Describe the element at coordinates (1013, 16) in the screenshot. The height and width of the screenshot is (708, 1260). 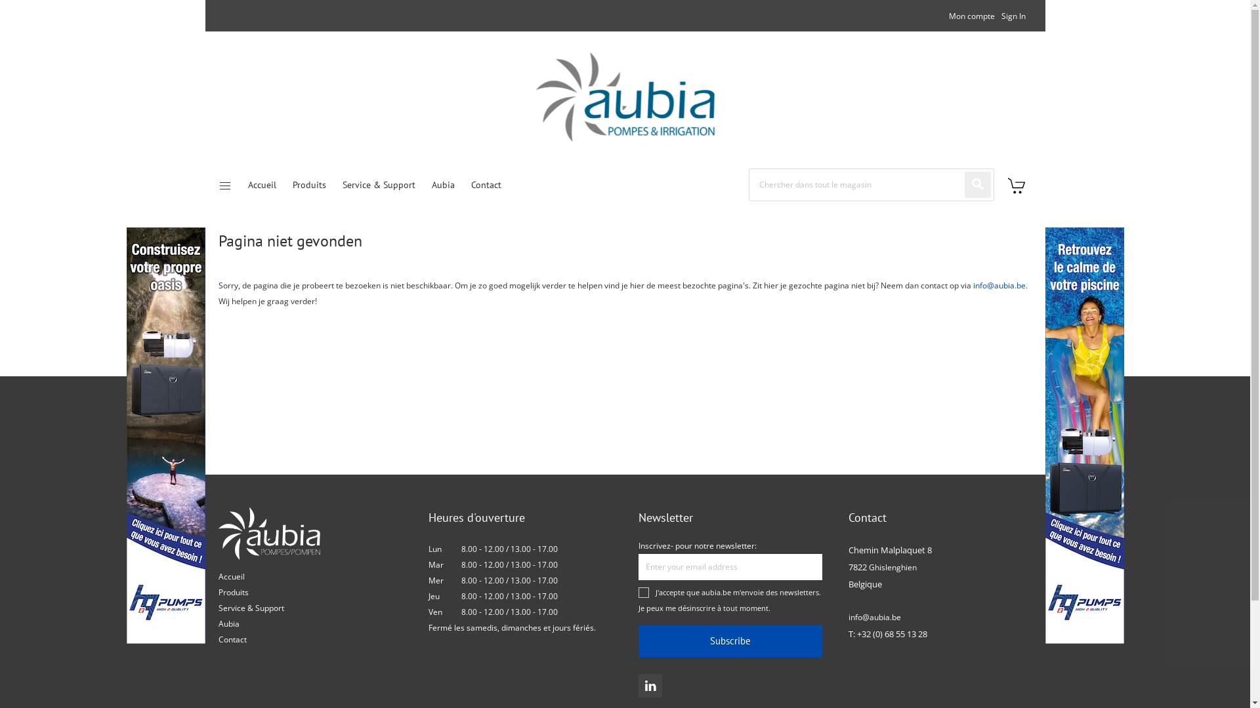
I see `Sign In` at that location.